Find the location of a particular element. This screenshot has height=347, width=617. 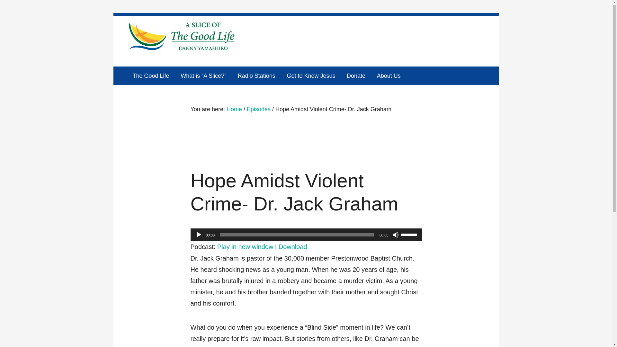

Home is located at coordinates (234, 109).